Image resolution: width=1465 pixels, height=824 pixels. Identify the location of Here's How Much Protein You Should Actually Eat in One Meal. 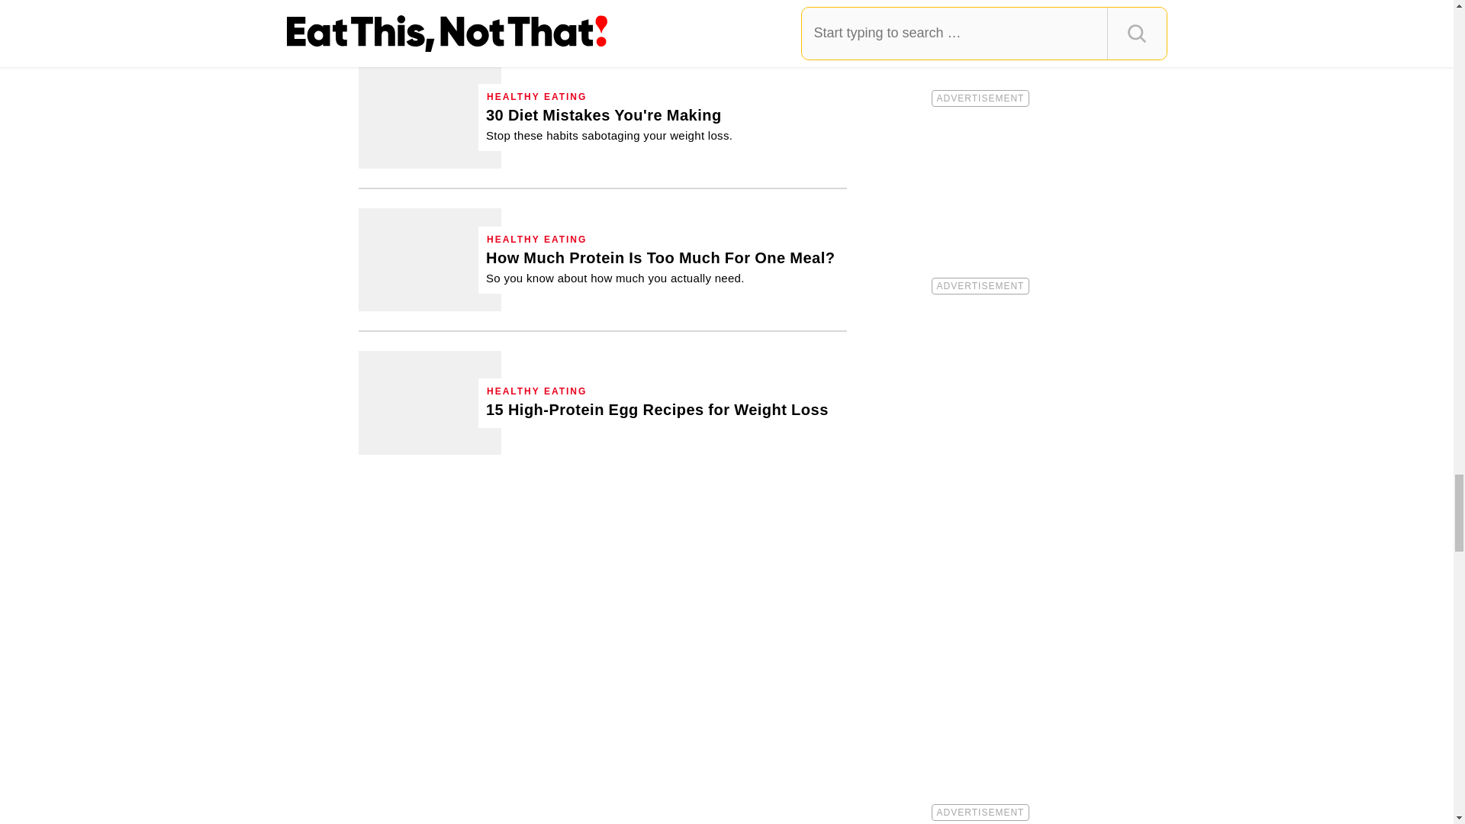
(430, 259).